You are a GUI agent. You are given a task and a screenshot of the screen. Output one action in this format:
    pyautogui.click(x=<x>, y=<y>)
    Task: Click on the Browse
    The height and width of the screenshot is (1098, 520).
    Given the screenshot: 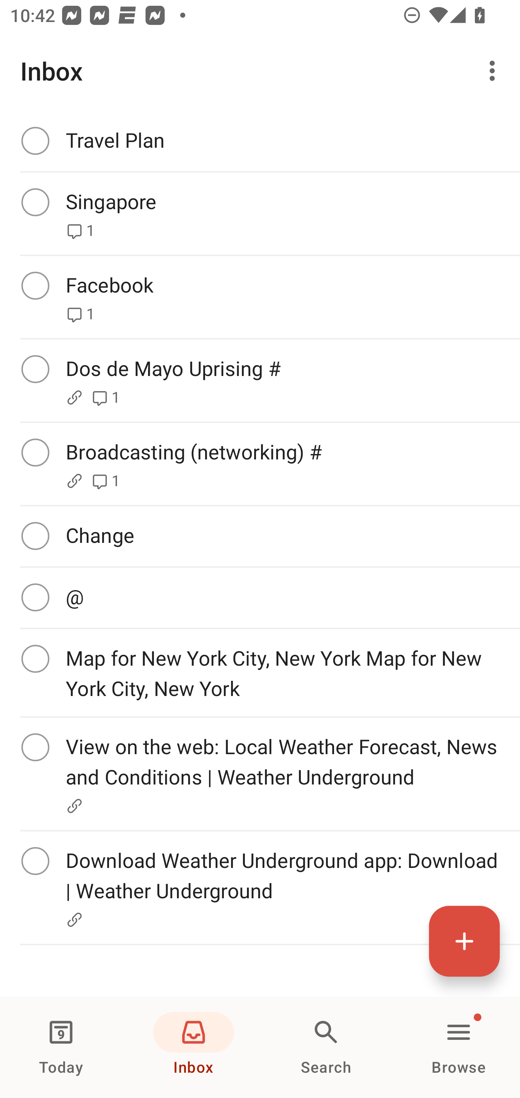 What is the action you would take?
    pyautogui.click(x=459, y=1047)
    